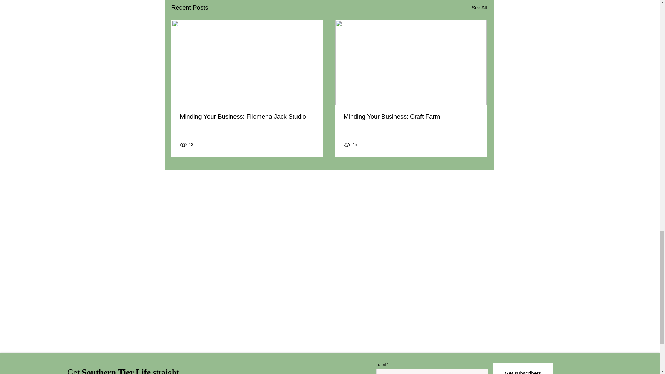 This screenshot has width=665, height=374. I want to click on Minding Your Business: Craft Farm, so click(411, 117).